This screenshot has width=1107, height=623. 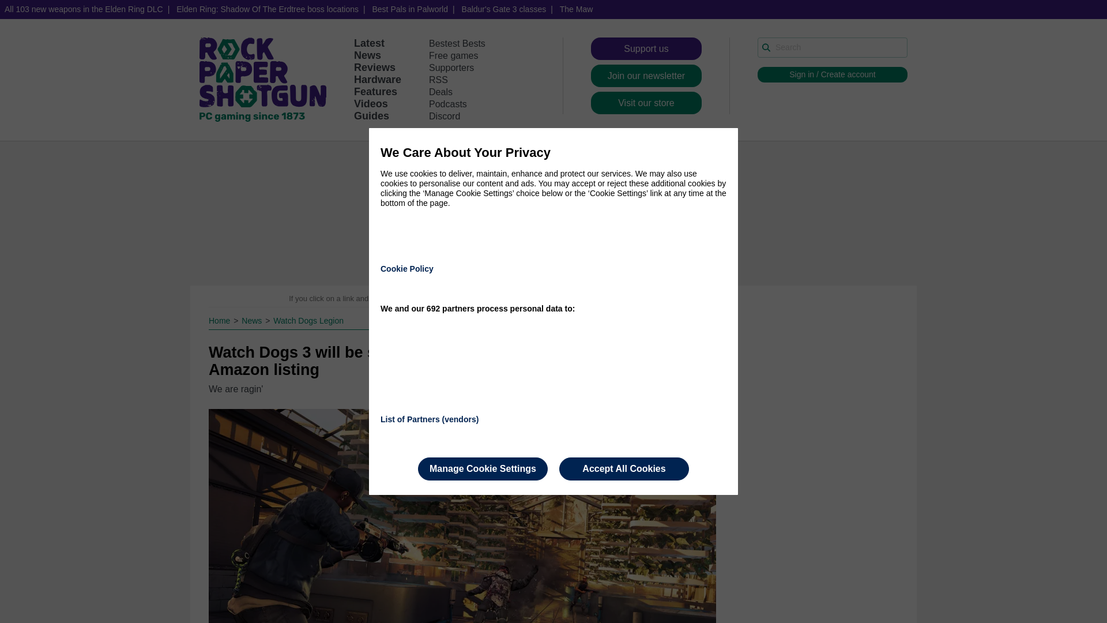 I want to click on Guides, so click(x=371, y=115).